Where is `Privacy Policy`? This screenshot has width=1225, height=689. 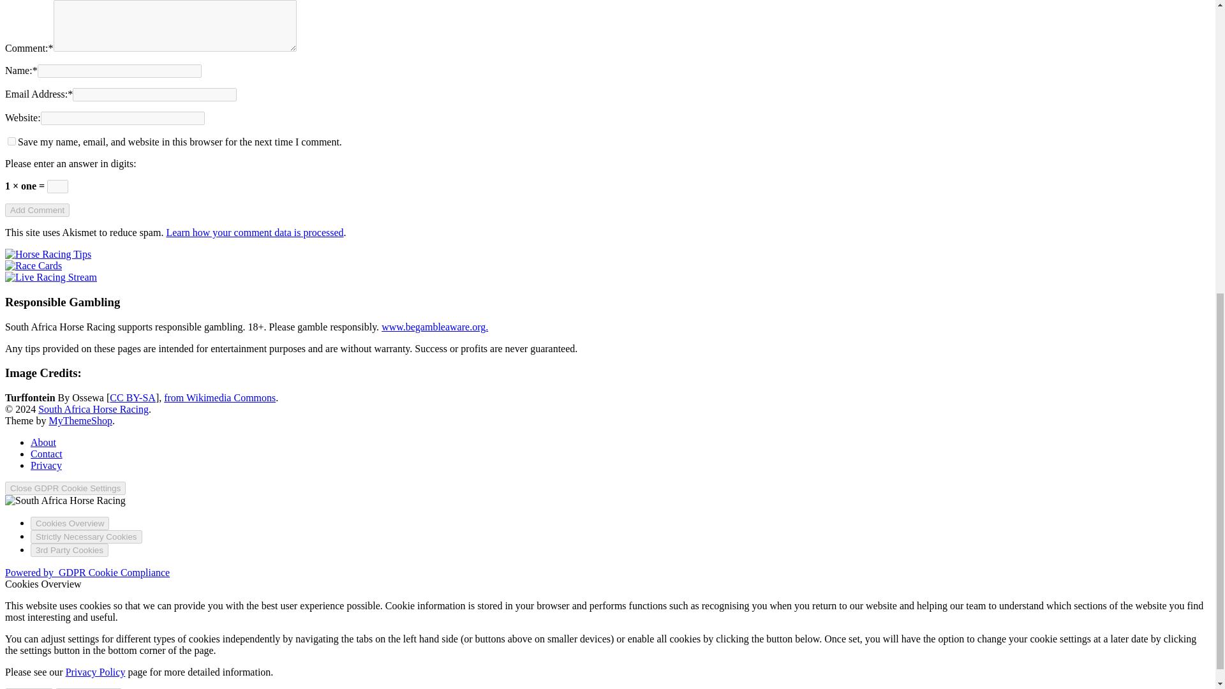 Privacy Policy is located at coordinates (96, 672).